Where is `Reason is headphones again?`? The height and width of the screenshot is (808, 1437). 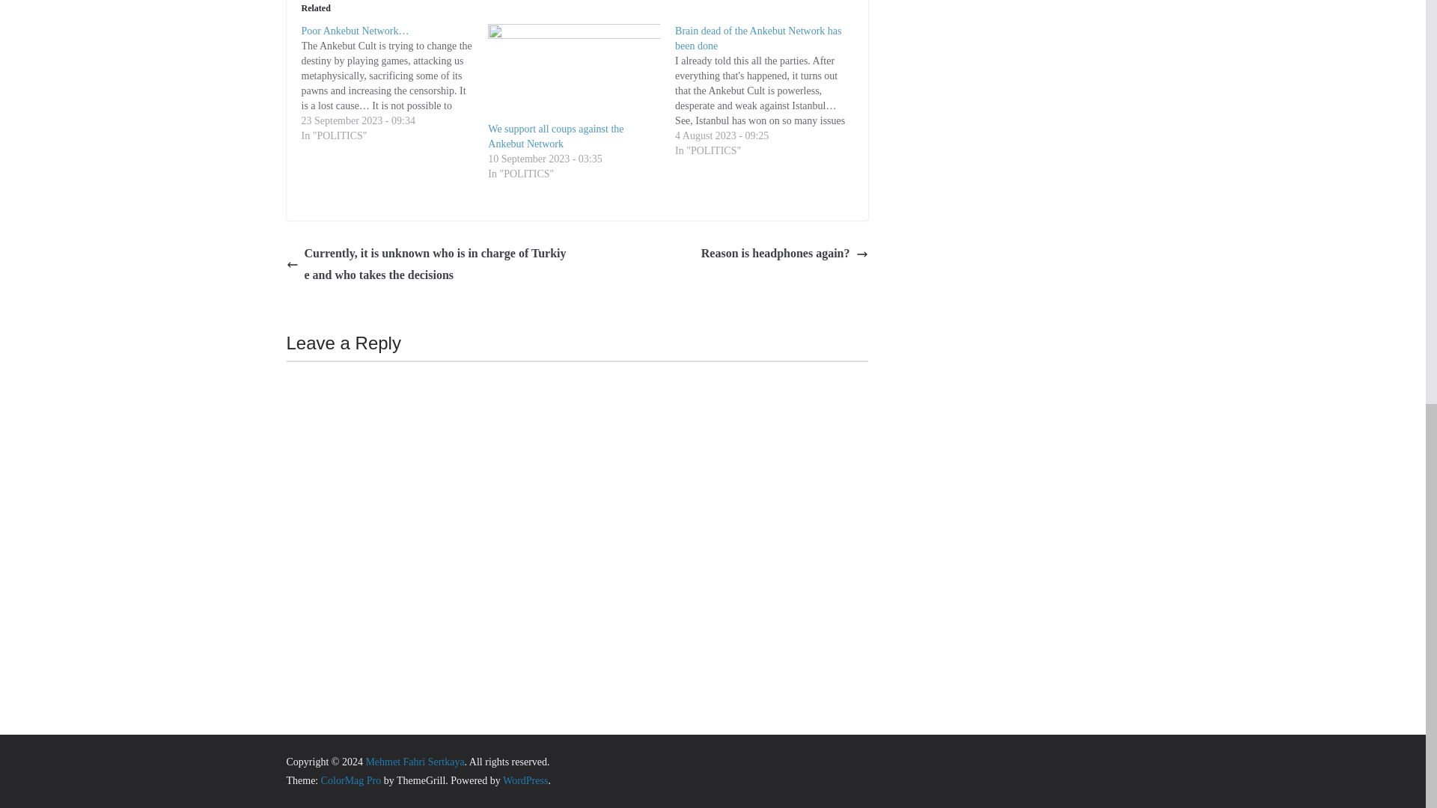
Reason is headphones again? is located at coordinates (784, 254).